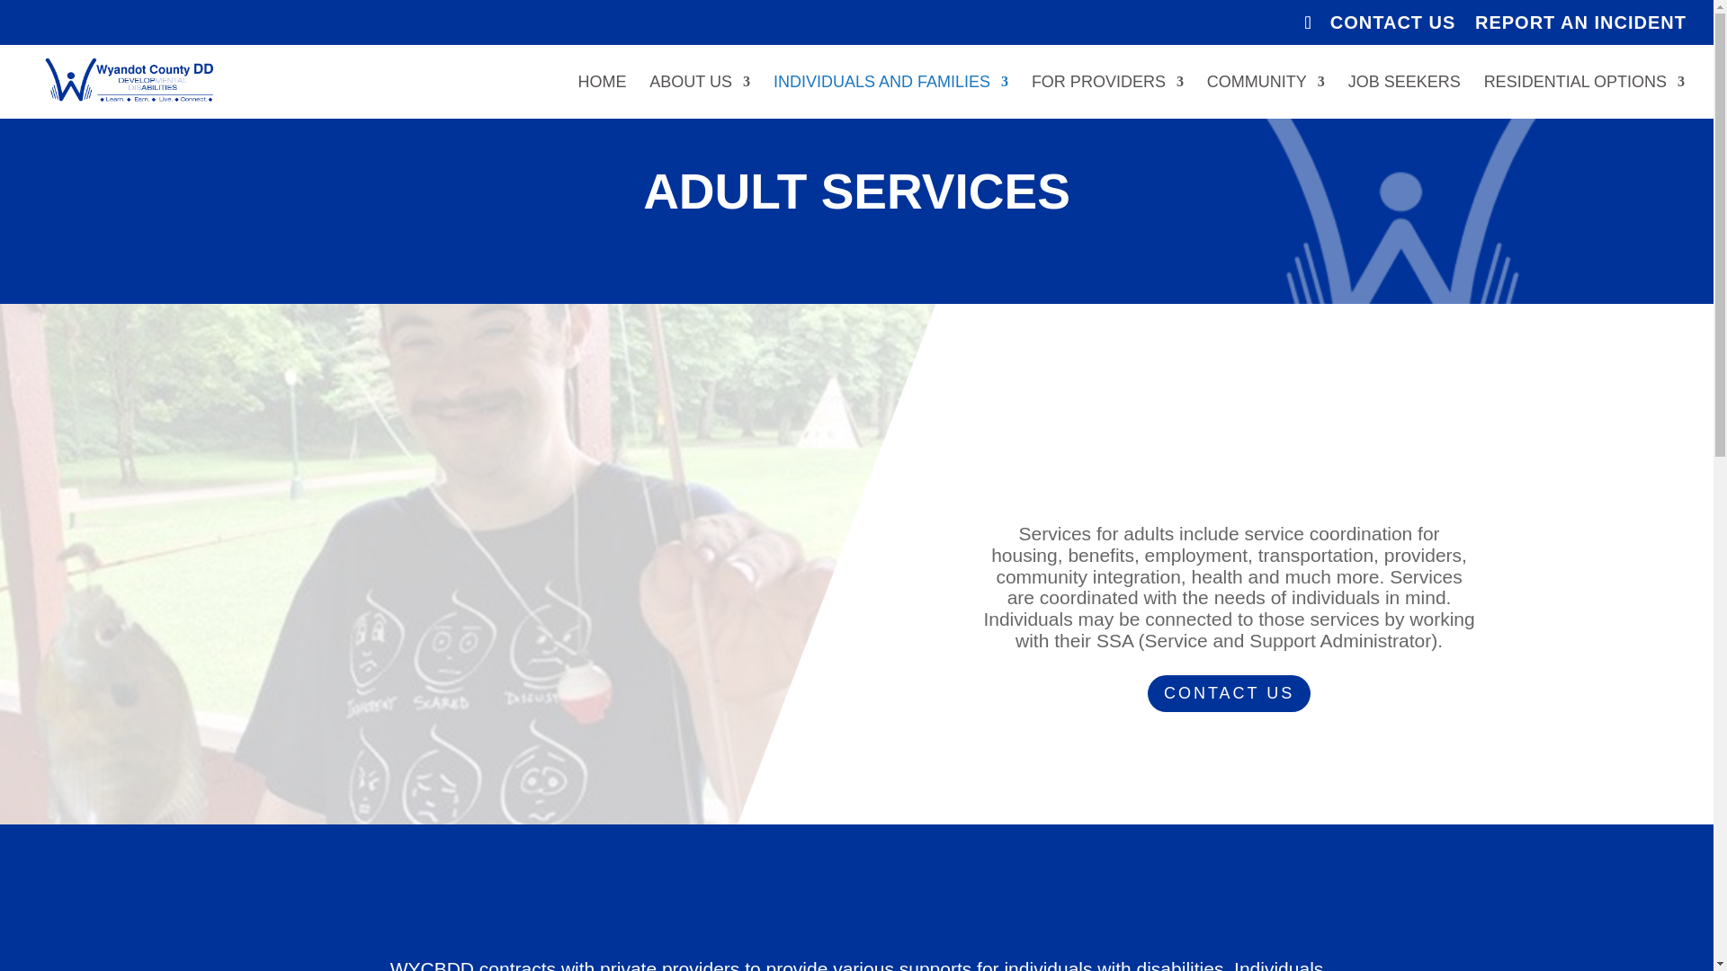 The height and width of the screenshot is (971, 1727). I want to click on JOB SEEKERS, so click(1405, 97).